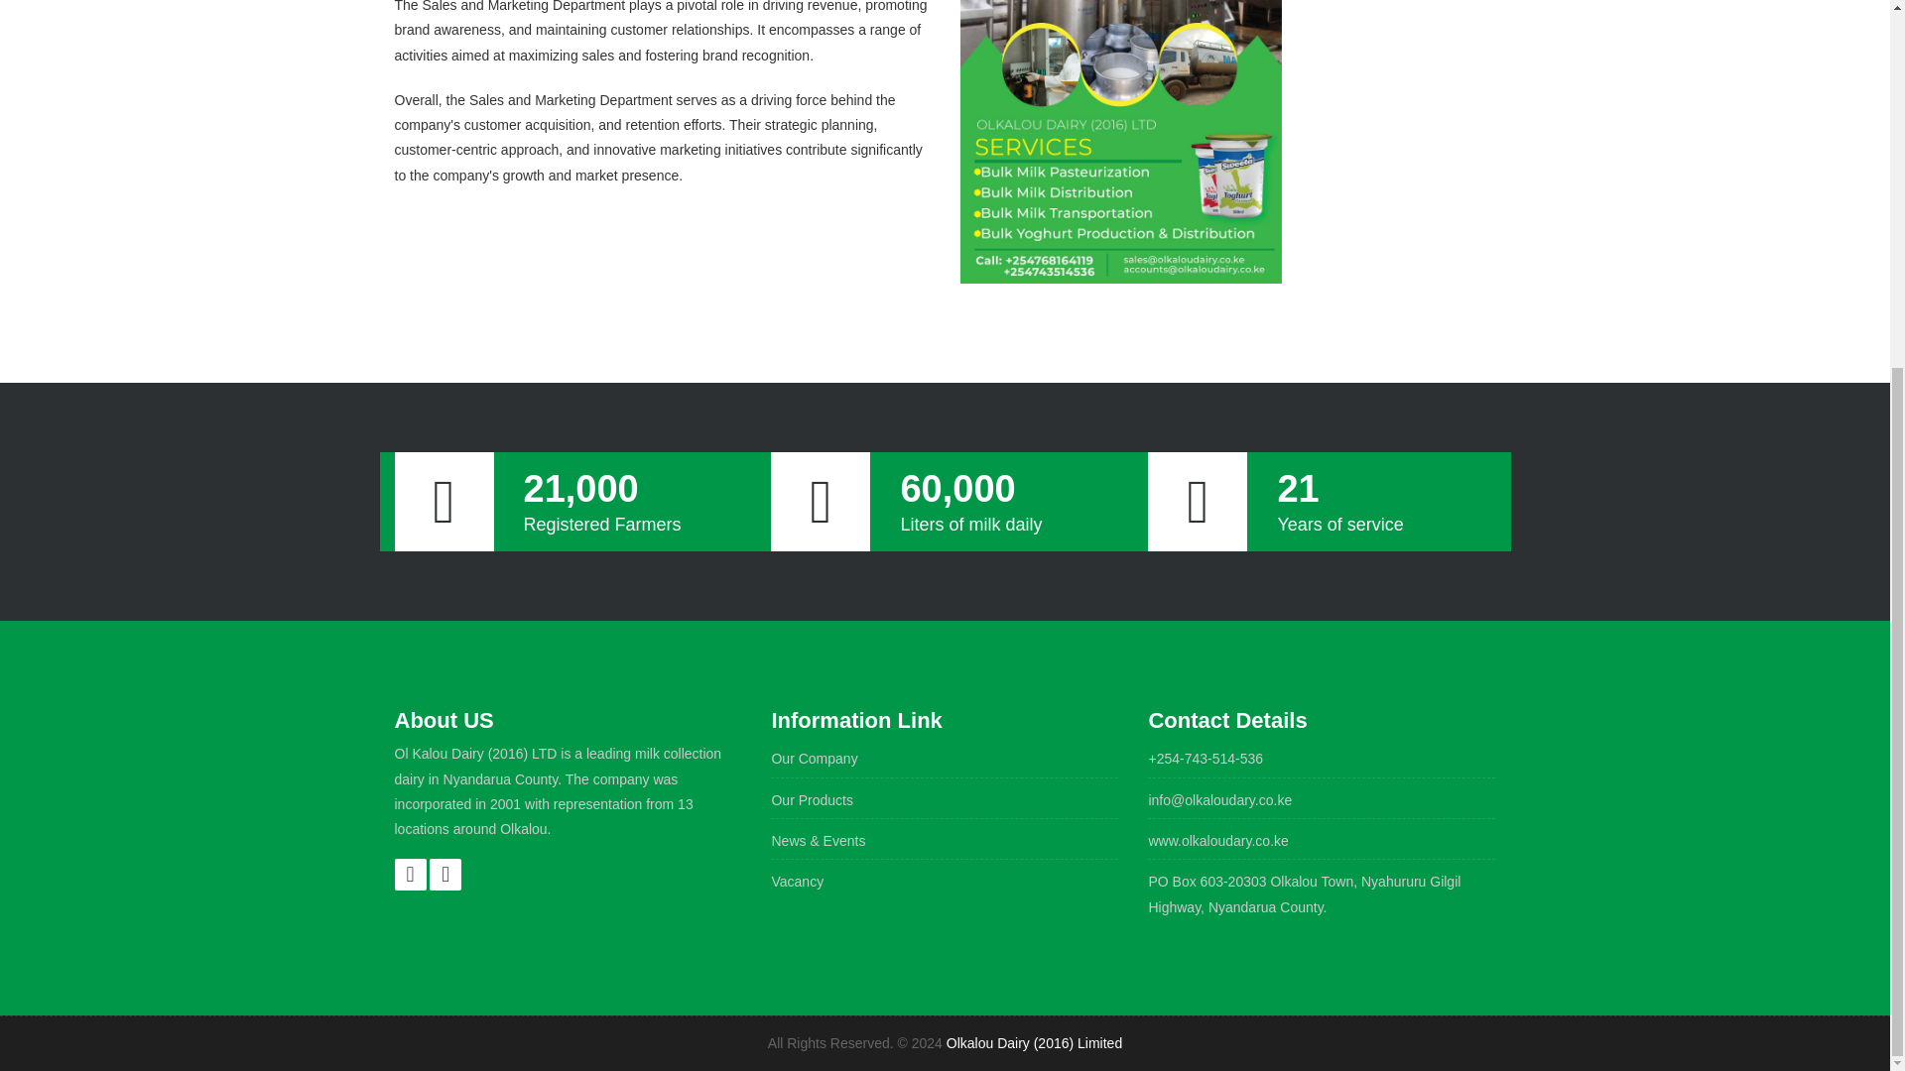 The height and width of the screenshot is (1071, 1905). What do you see at coordinates (814, 759) in the screenshot?
I see `Our Company` at bounding box center [814, 759].